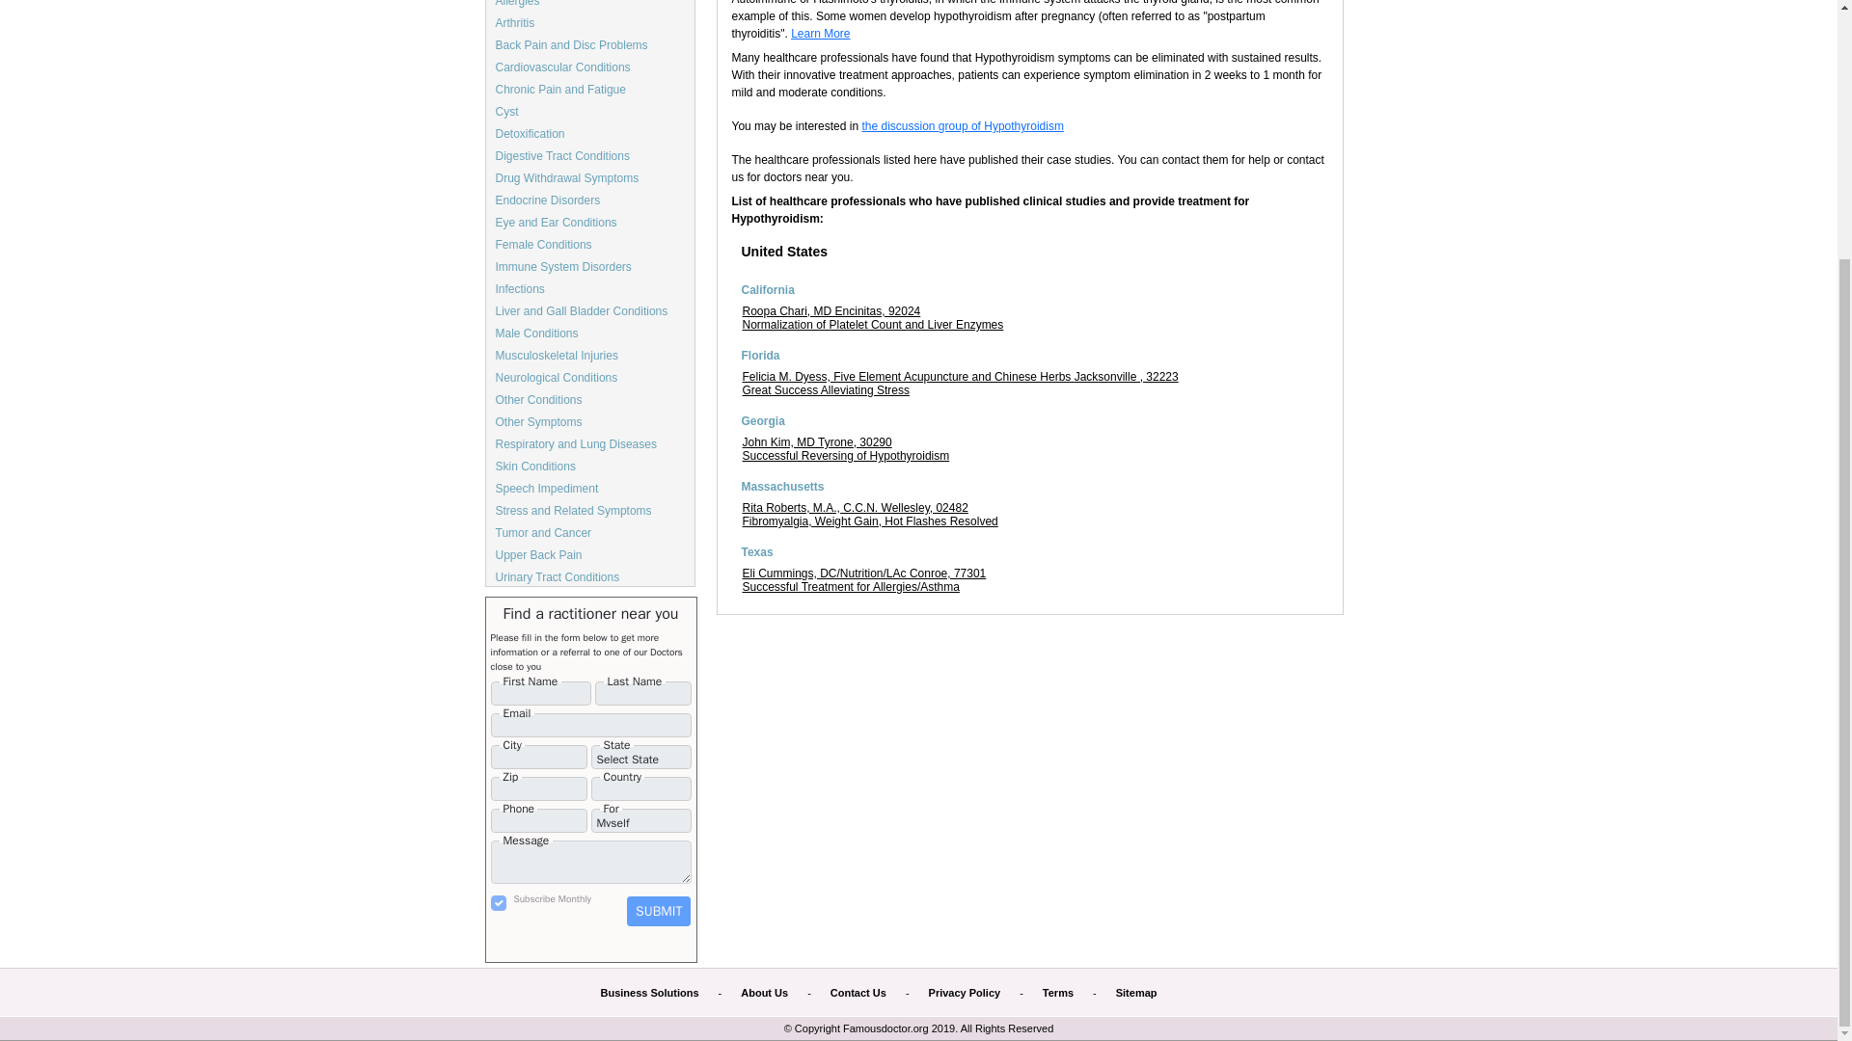  What do you see at coordinates (544, 533) in the screenshot?
I see `Tumor and Cancer` at bounding box center [544, 533].